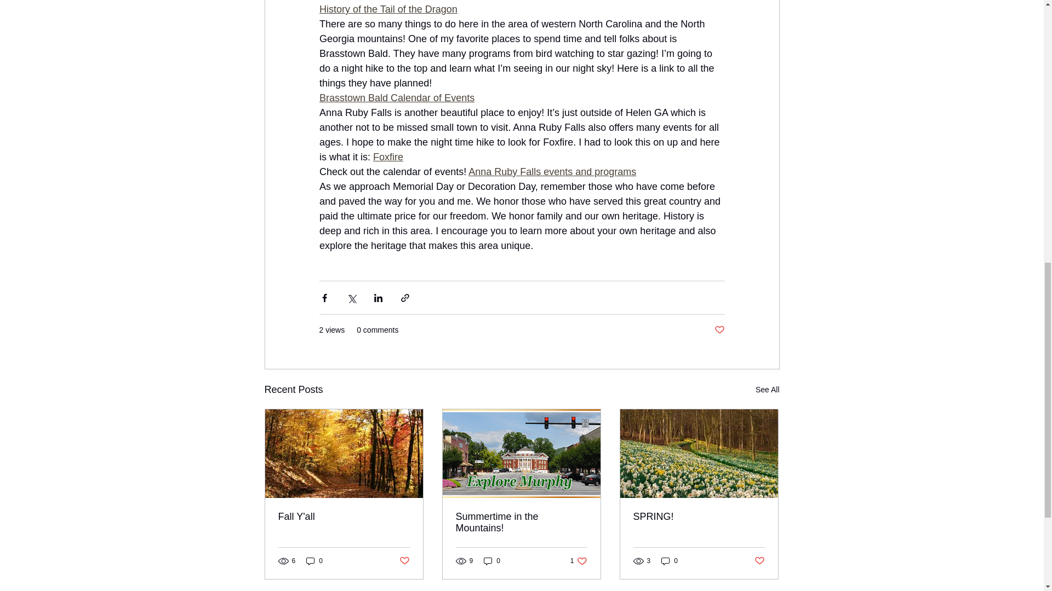 This screenshot has width=1052, height=591. I want to click on Brasstown Bald Calendar of Events, so click(388, 157).